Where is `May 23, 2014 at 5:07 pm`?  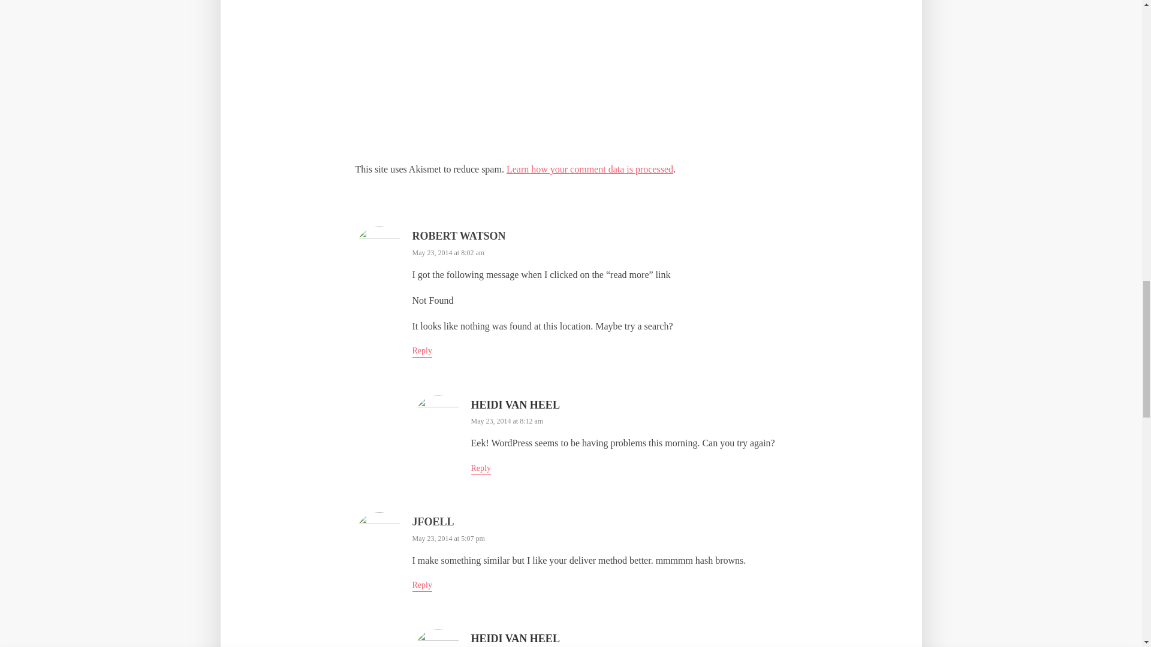 May 23, 2014 at 5:07 pm is located at coordinates (448, 539).